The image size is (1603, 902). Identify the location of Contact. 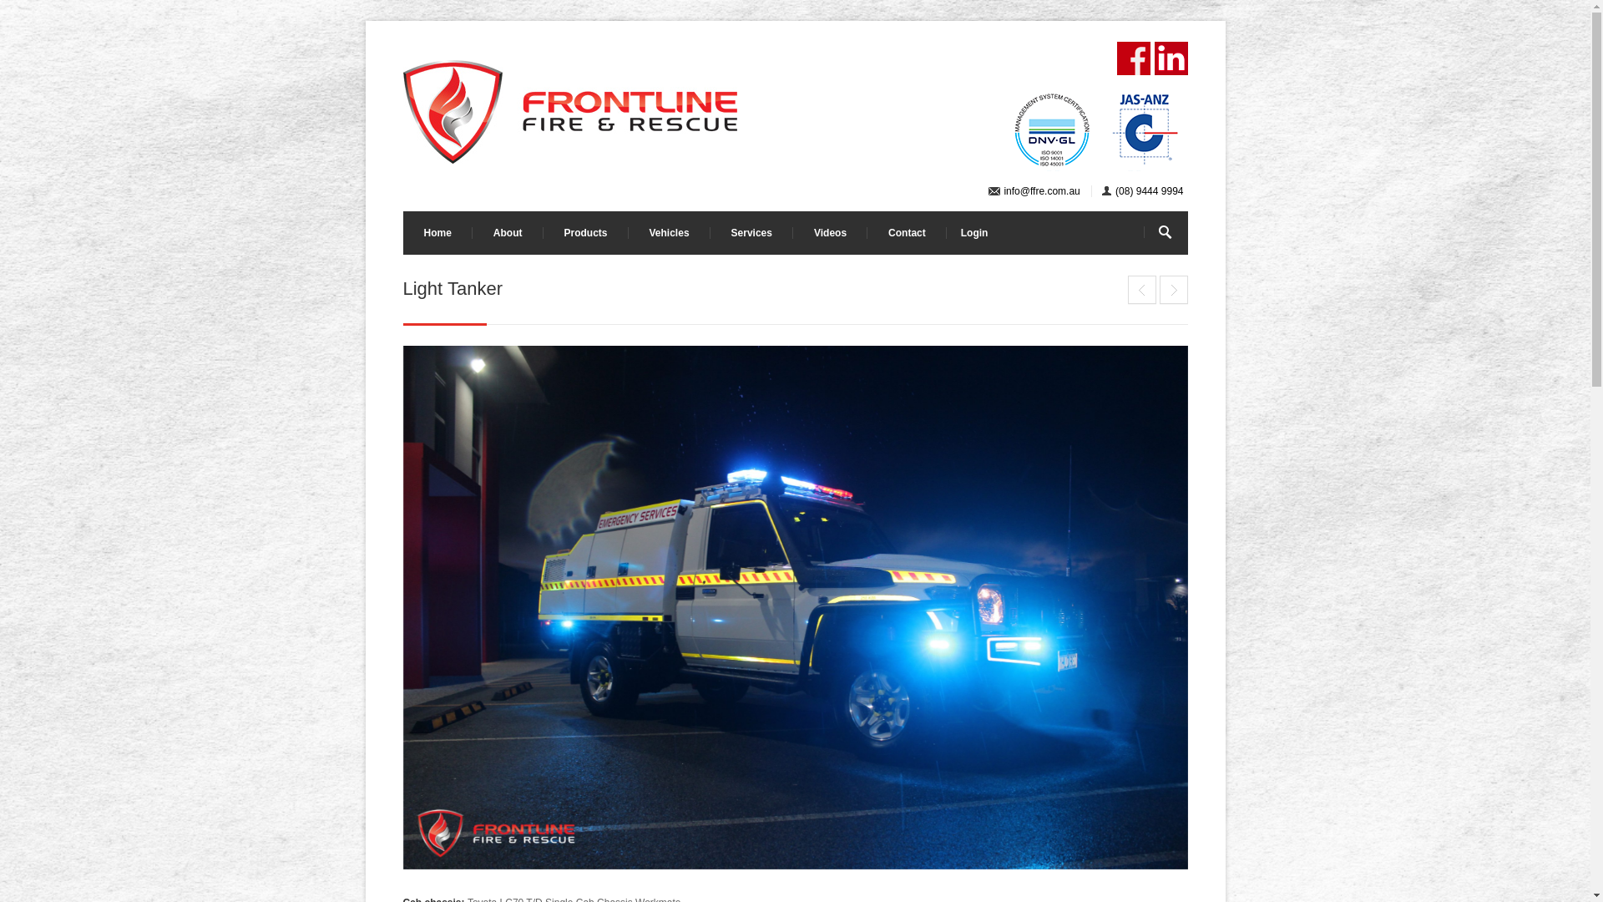
(907, 233).